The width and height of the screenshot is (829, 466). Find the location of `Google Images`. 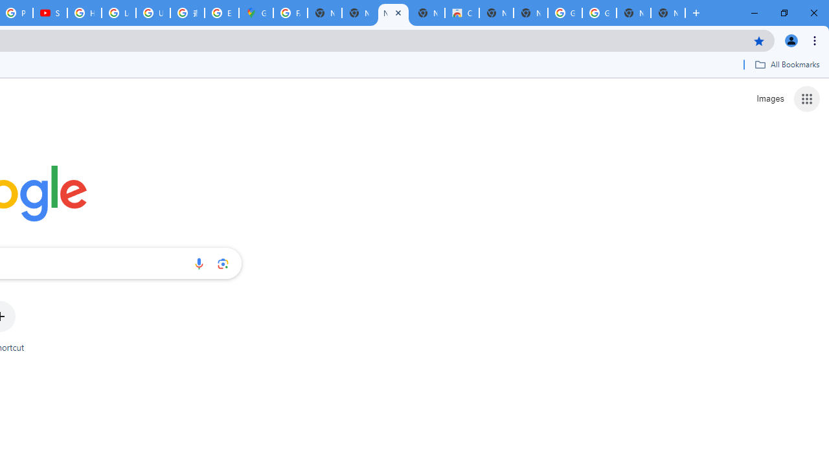

Google Images is located at coordinates (599, 13).